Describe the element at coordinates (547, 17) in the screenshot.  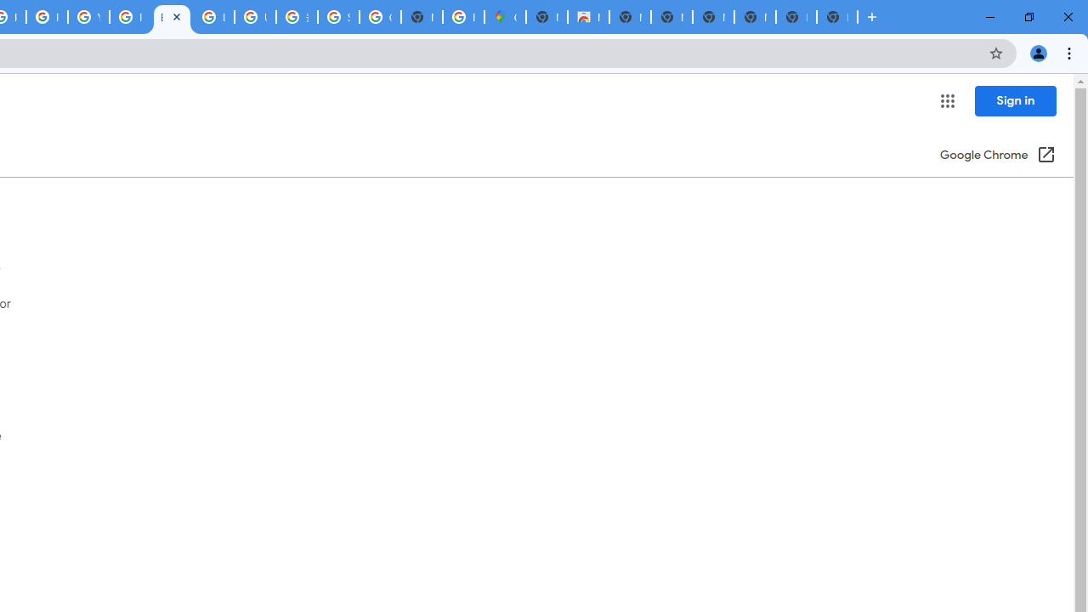
I see `New Tab` at that location.